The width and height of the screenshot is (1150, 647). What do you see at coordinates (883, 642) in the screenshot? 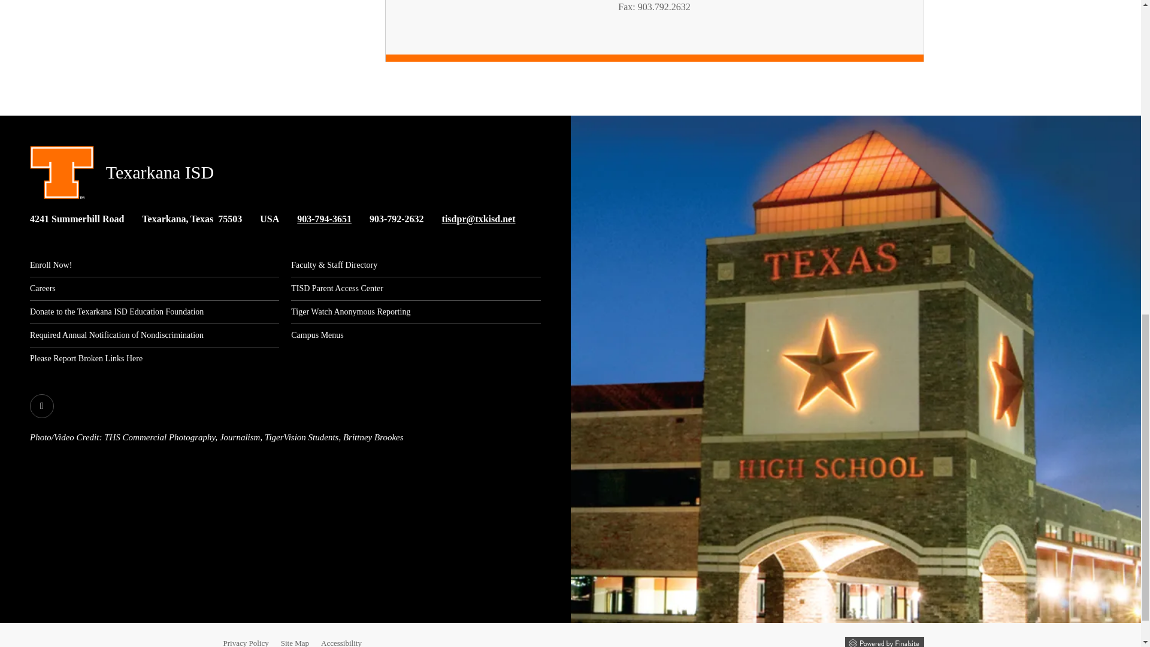
I see `Powered by Finalsite opens in a new window` at bounding box center [883, 642].